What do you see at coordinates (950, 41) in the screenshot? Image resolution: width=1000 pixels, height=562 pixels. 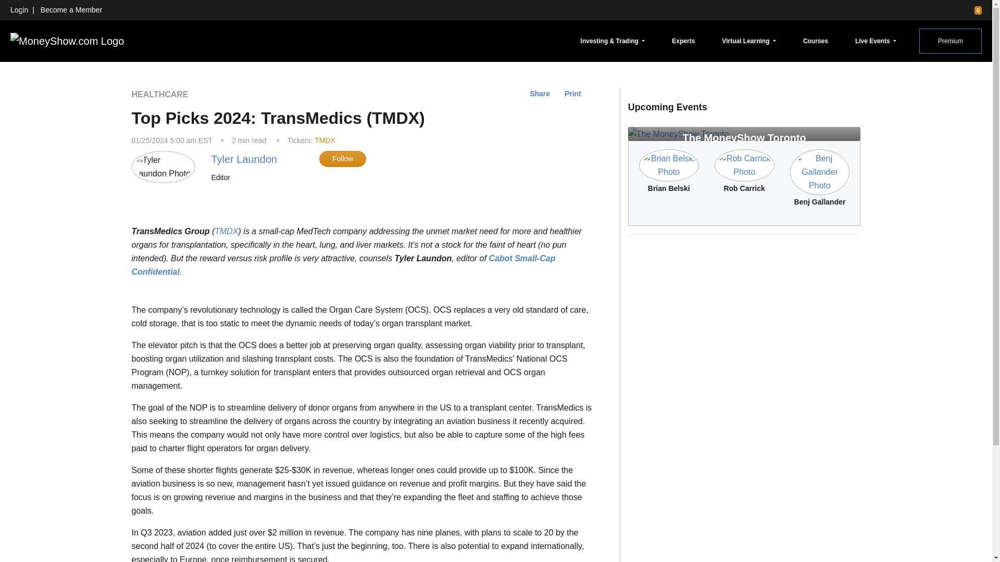 I see `Premium` at bounding box center [950, 41].